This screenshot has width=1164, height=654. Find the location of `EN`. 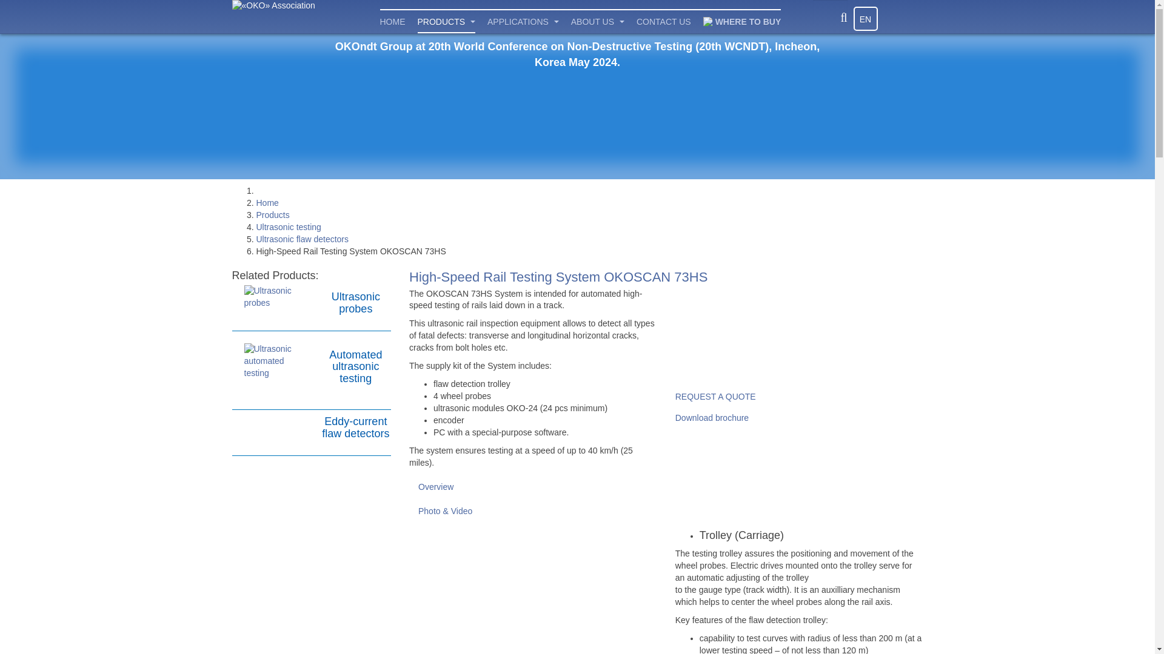

EN is located at coordinates (865, 18).